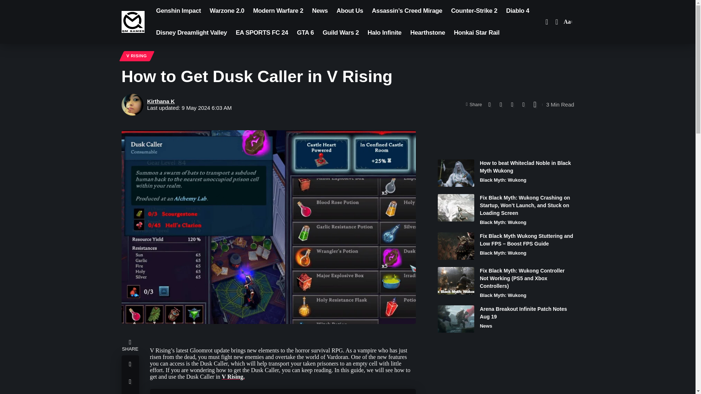  What do you see at coordinates (320, 11) in the screenshot?
I see `How to beat Whiteclad Noble in Black Myth Wukong` at bounding box center [320, 11].